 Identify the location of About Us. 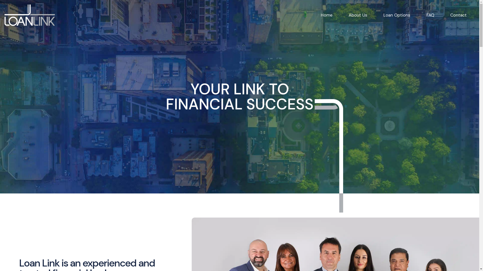
(358, 15).